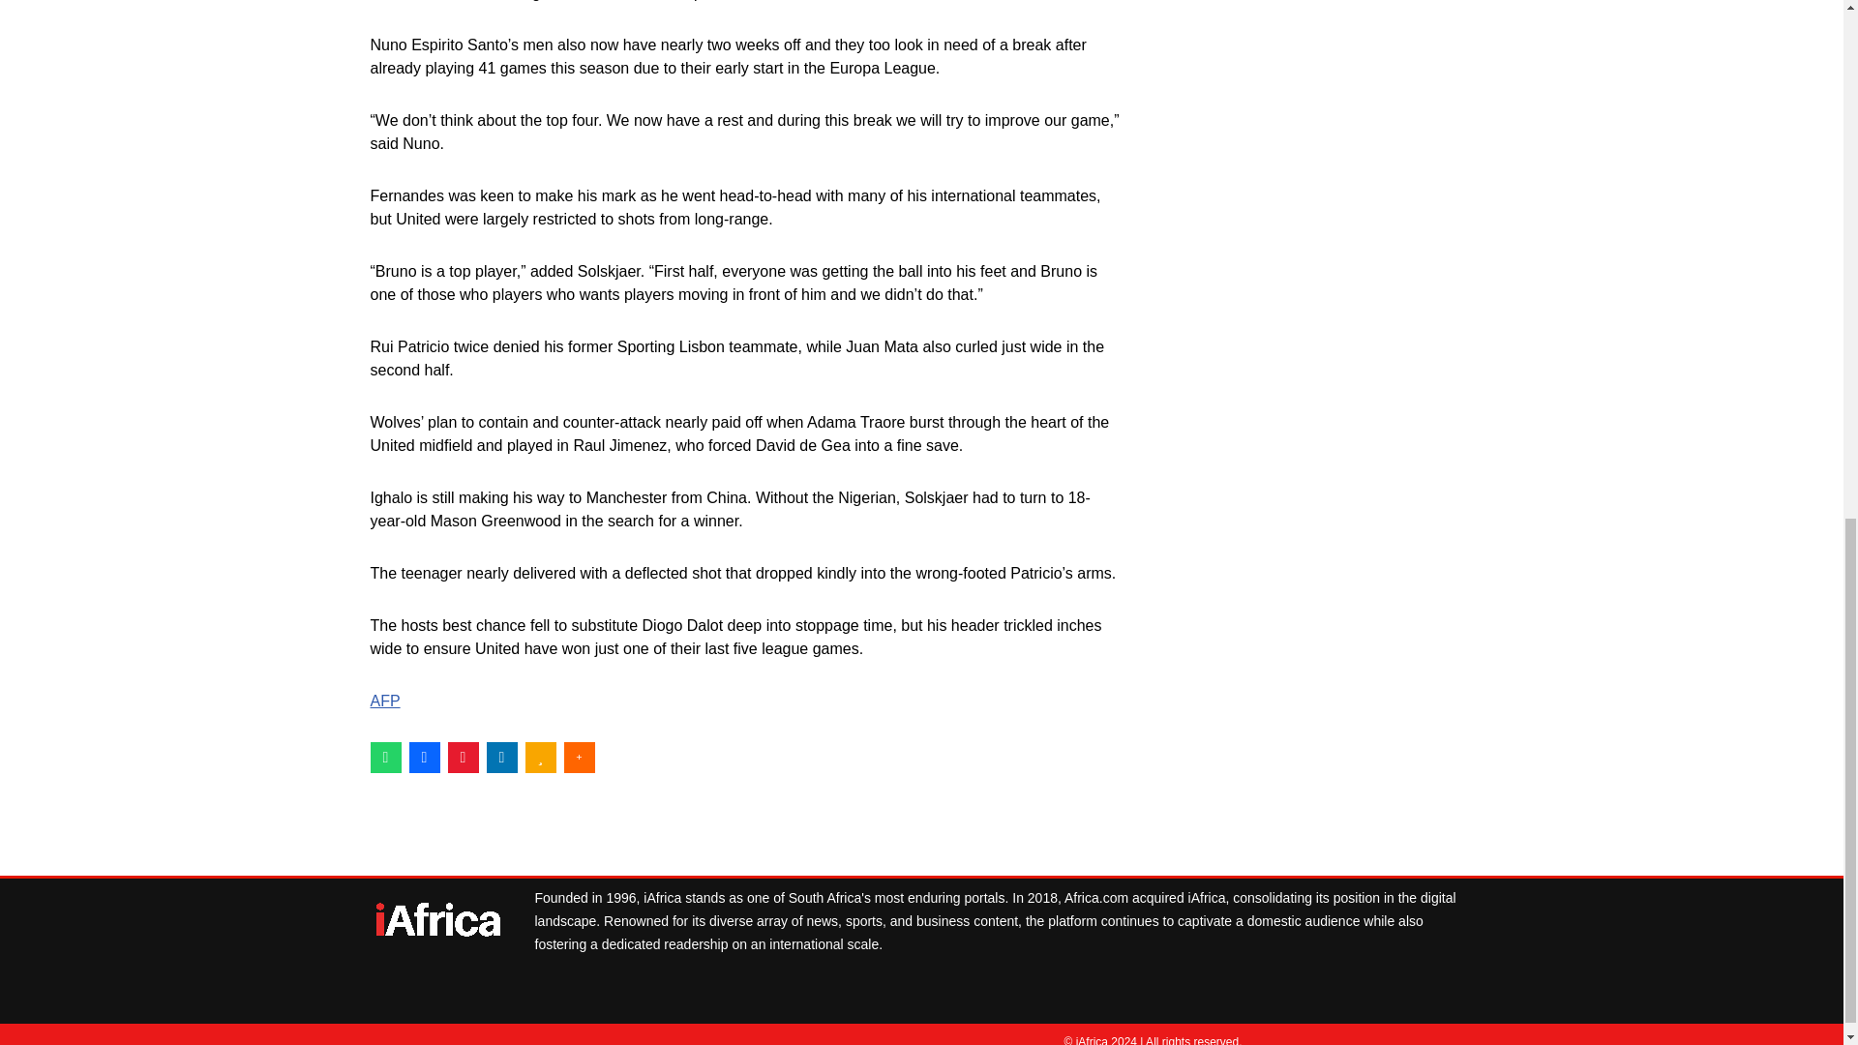 Image resolution: width=1858 pixels, height=1045 pixels. Describe the element at coordinates (540, 757) in the screenshot. I see `Add to favorites` at that location.